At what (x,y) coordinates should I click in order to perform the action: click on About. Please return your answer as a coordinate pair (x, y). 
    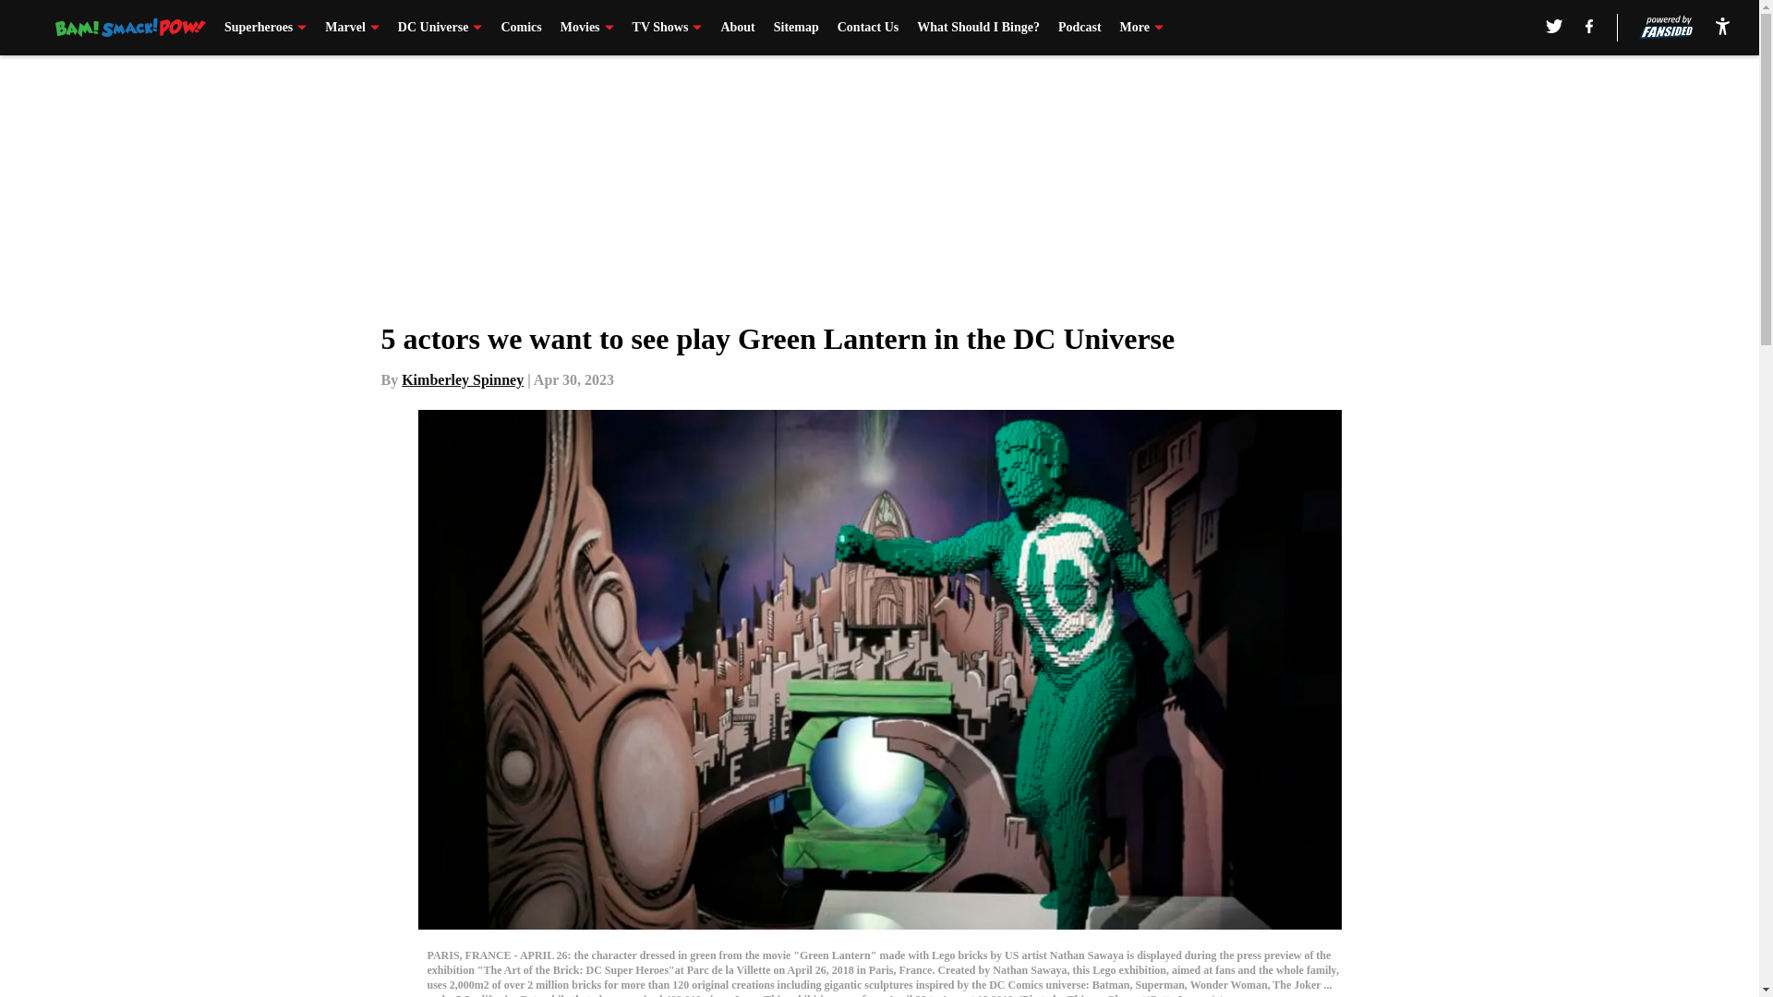
    Looking at the image, I should click on (737, 28).